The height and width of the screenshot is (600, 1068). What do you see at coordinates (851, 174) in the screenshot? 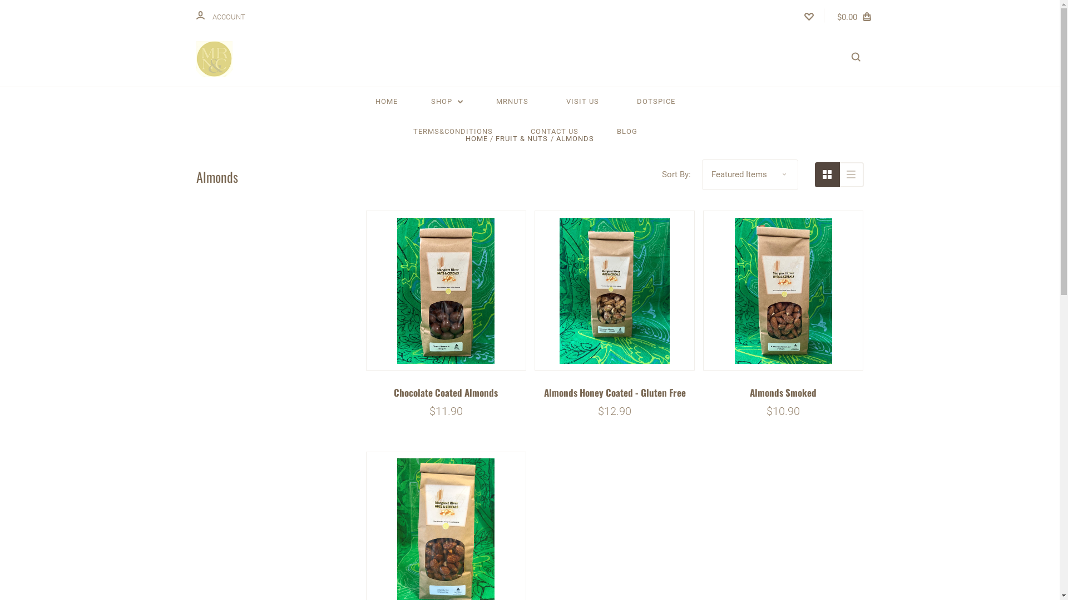
I see `list icon` at bounding box center [851, 174].